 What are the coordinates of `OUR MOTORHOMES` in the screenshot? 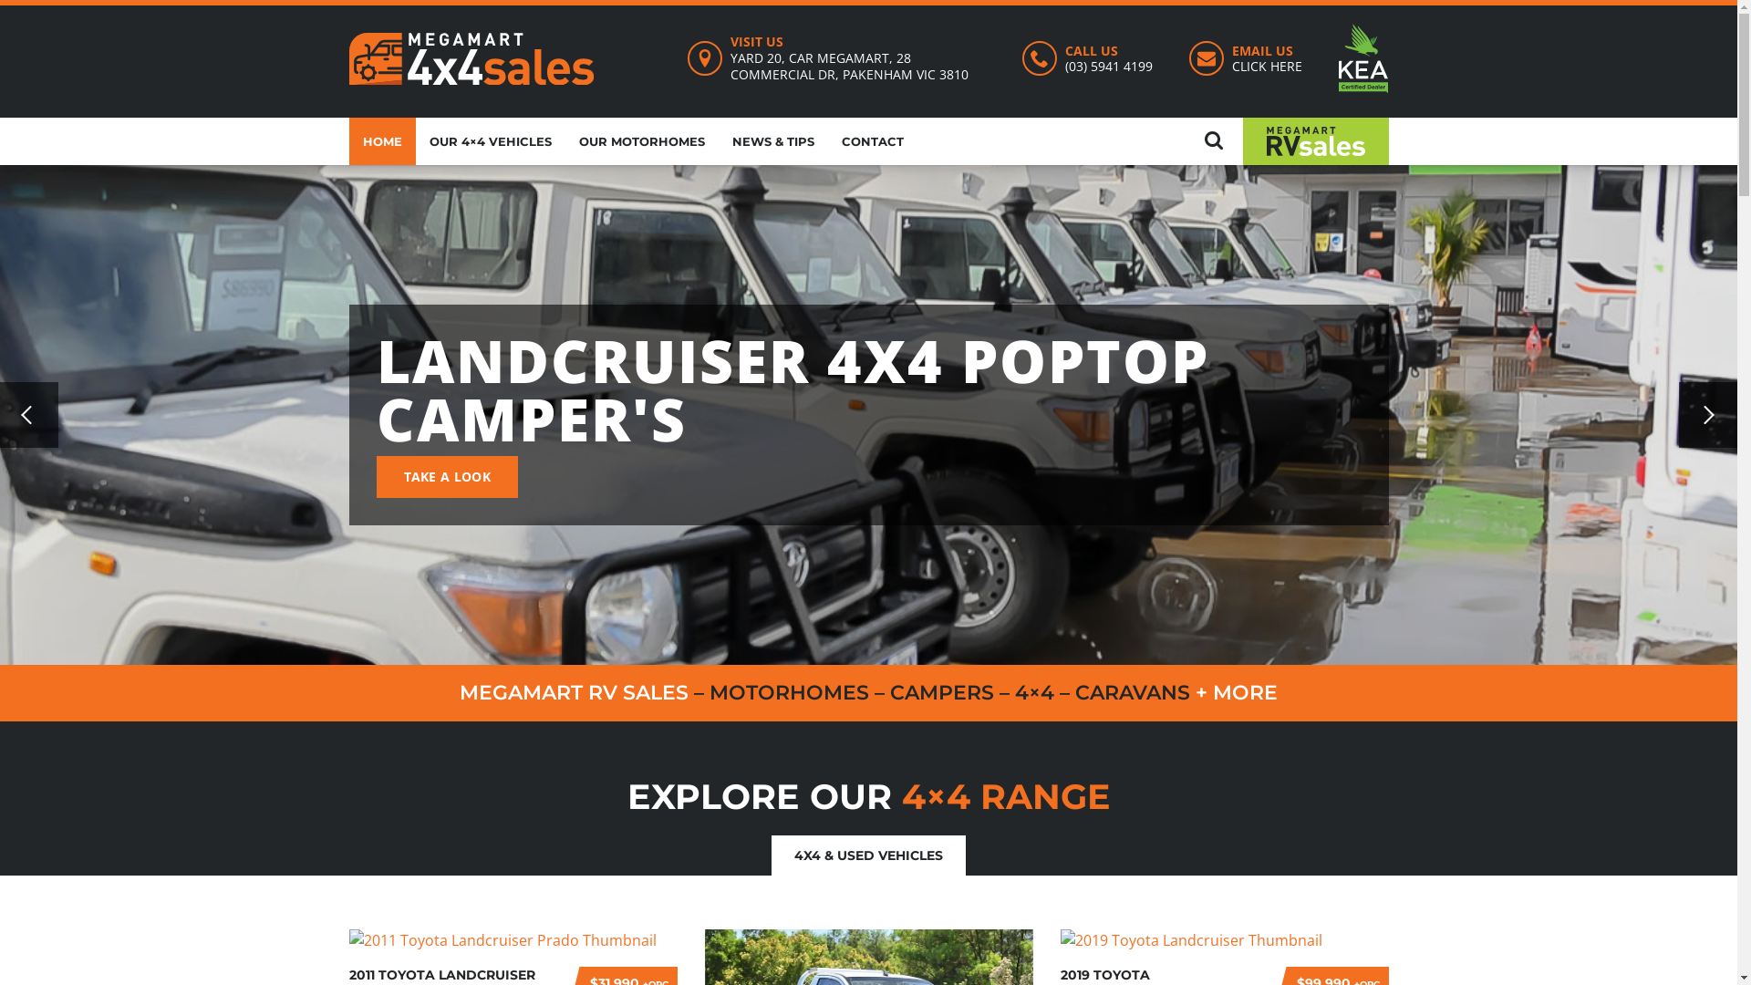 It's located at (642, 141).